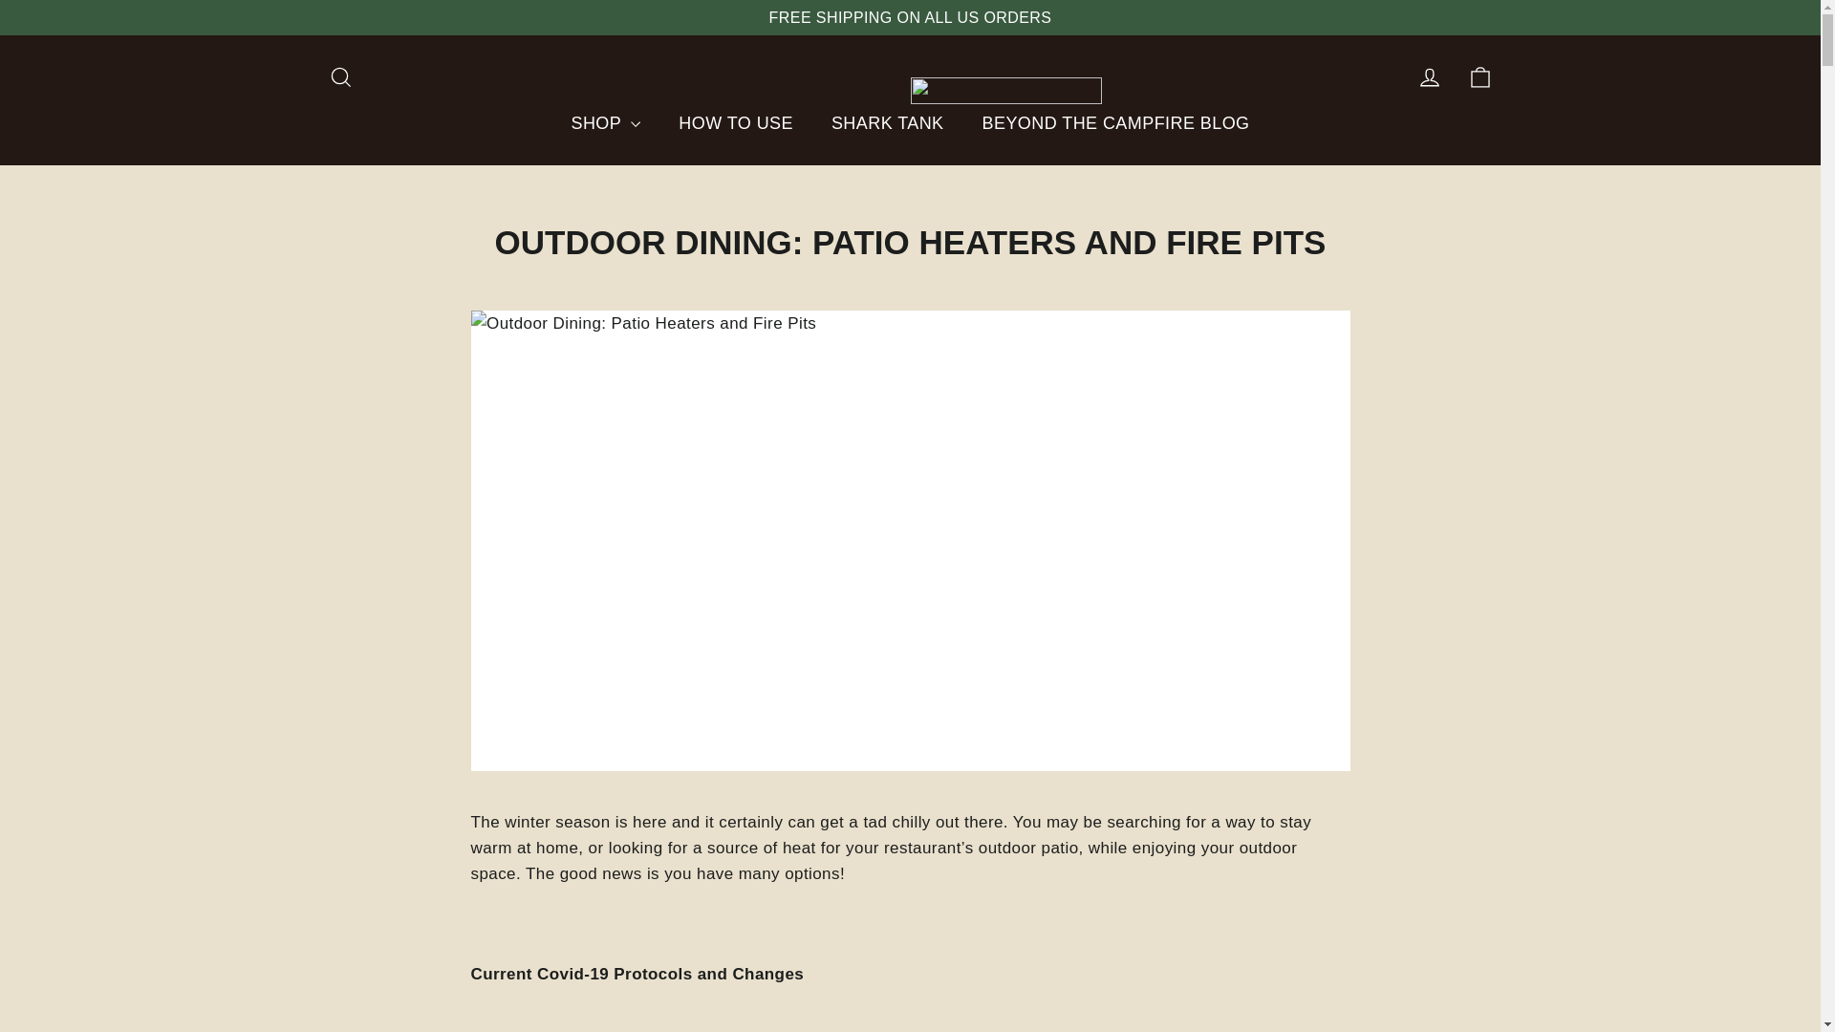 This screenshot has height=1032, width=1835. Describe the element at coordinates (1430, 76) in the screenshot. I see `SHARK TANK` at that location.